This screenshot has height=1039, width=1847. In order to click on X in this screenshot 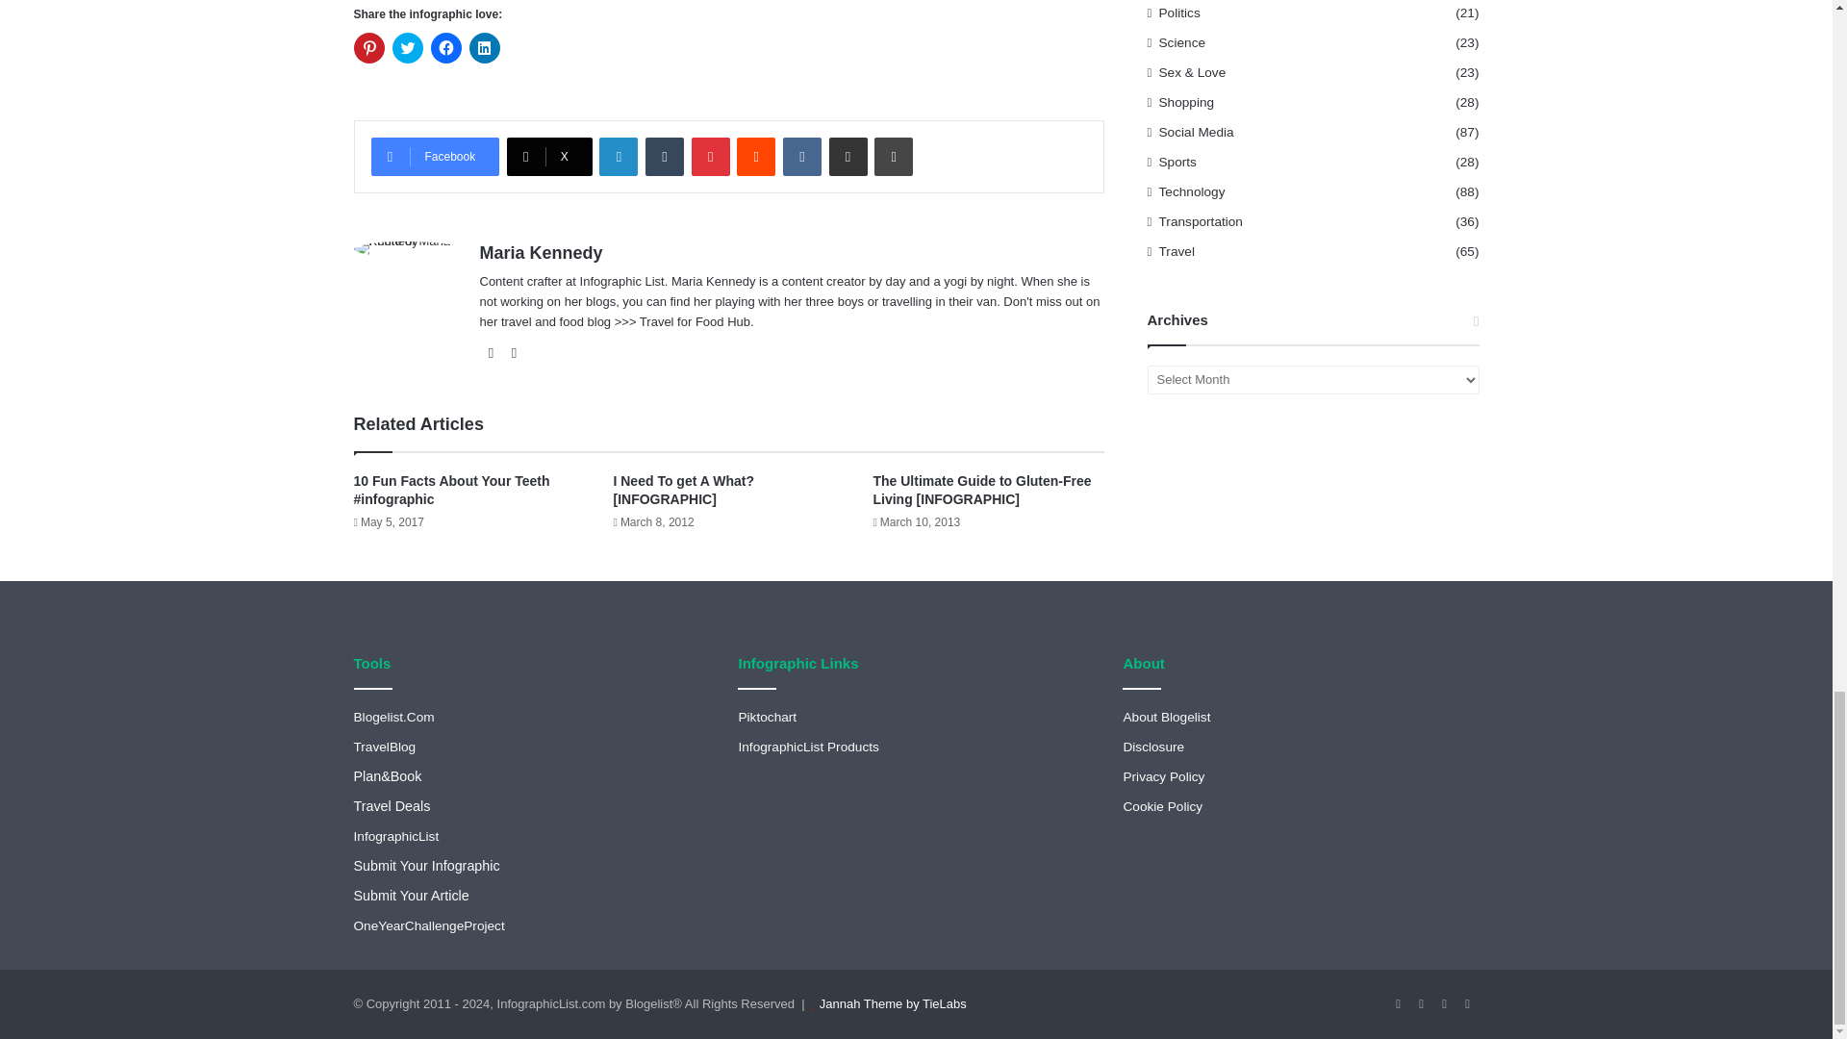, I will do `click(549, 156)`.